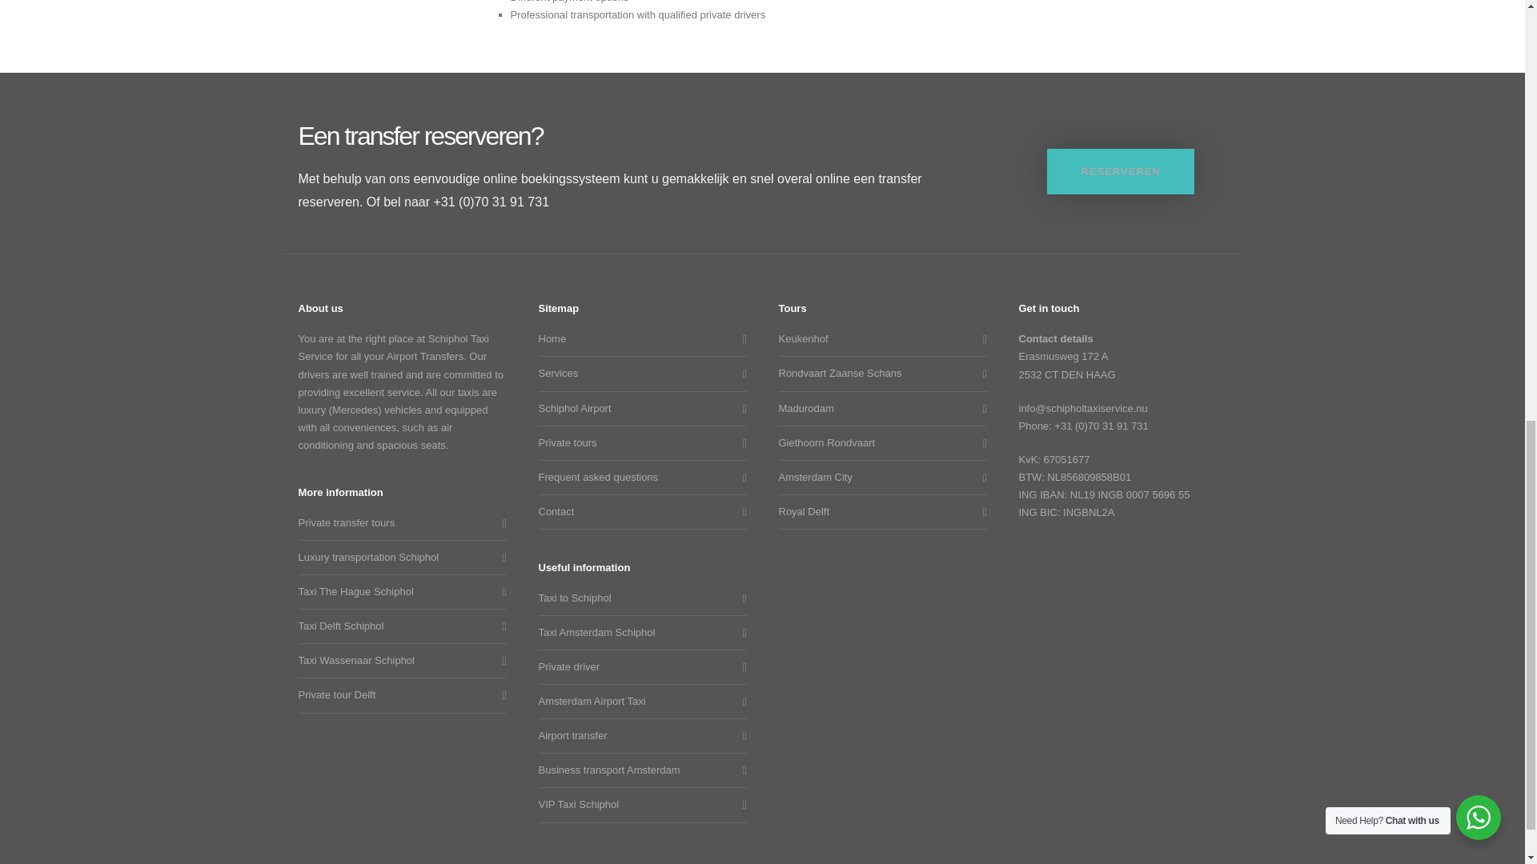 This screenshot has height=864, width=1537. I want to click on Private tours, so click(637, 443).